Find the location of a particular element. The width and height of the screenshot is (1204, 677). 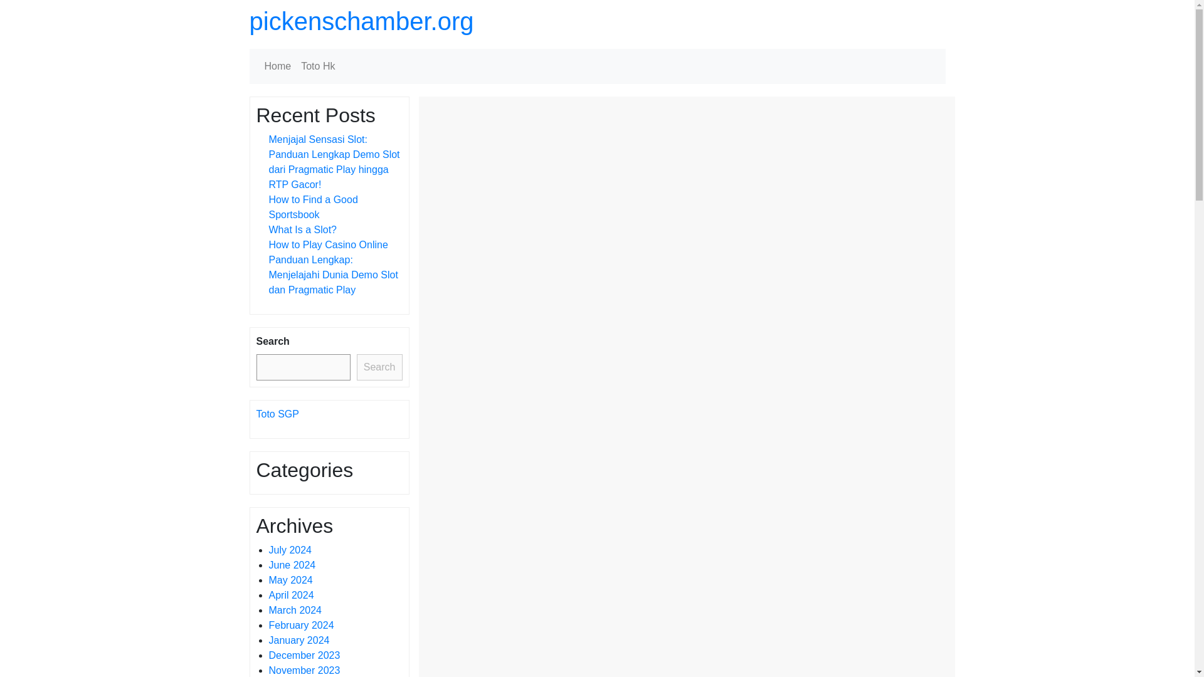

Toto SGP is located at coordinates (277, 414).